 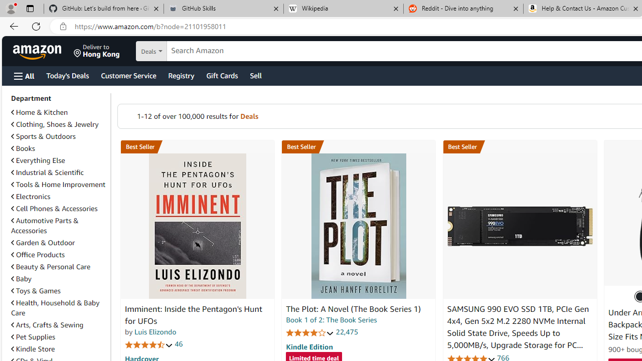 What do you see at coordinates (38, 254) in the screenshot?
I see `Office Products` at bounding box center [38, 254].